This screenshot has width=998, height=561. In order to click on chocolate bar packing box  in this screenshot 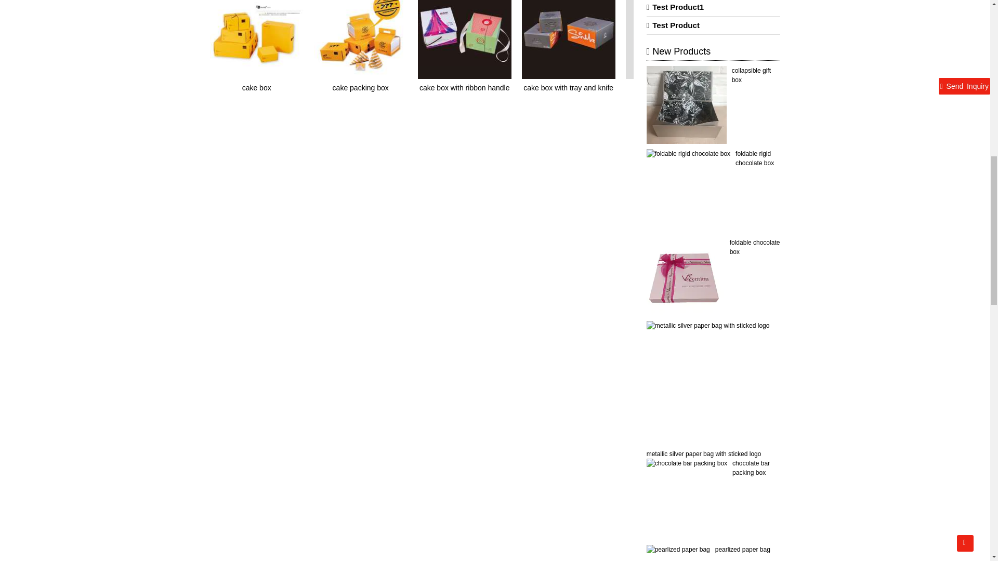, I will do `click(751, 468)`.